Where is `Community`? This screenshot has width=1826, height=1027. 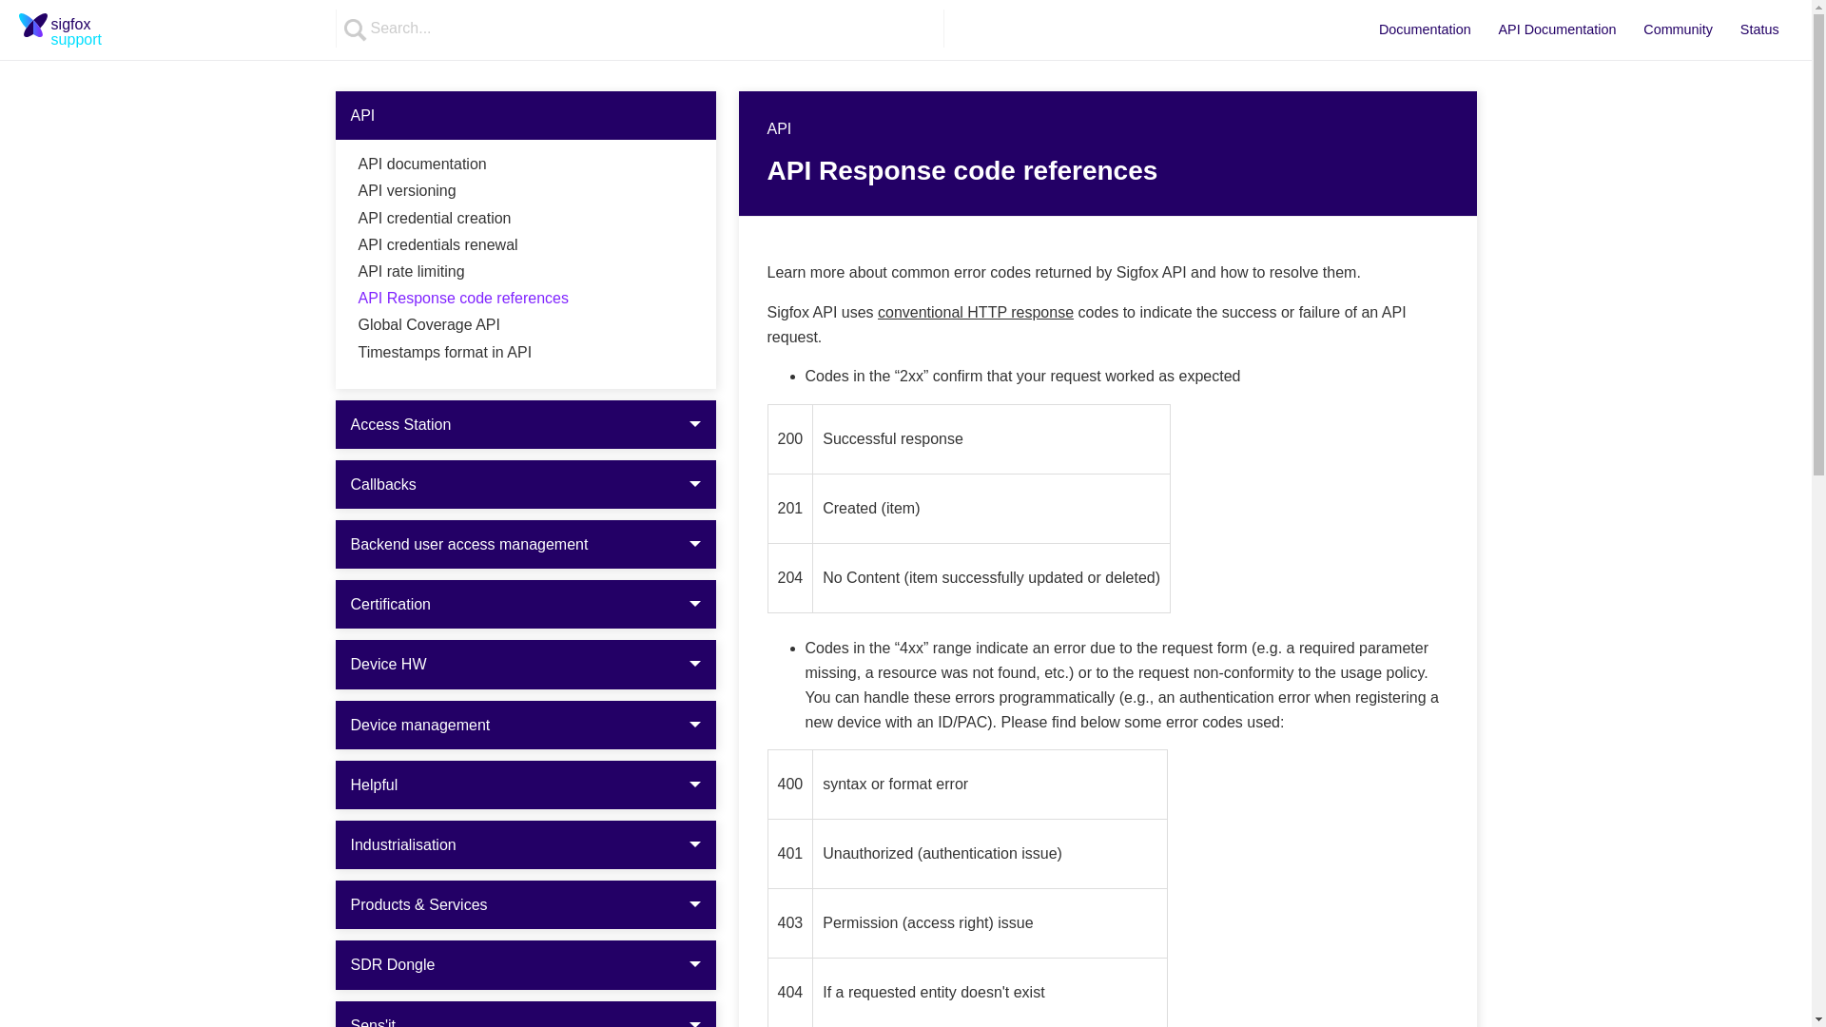 Community is located at coordinates (525, 325).